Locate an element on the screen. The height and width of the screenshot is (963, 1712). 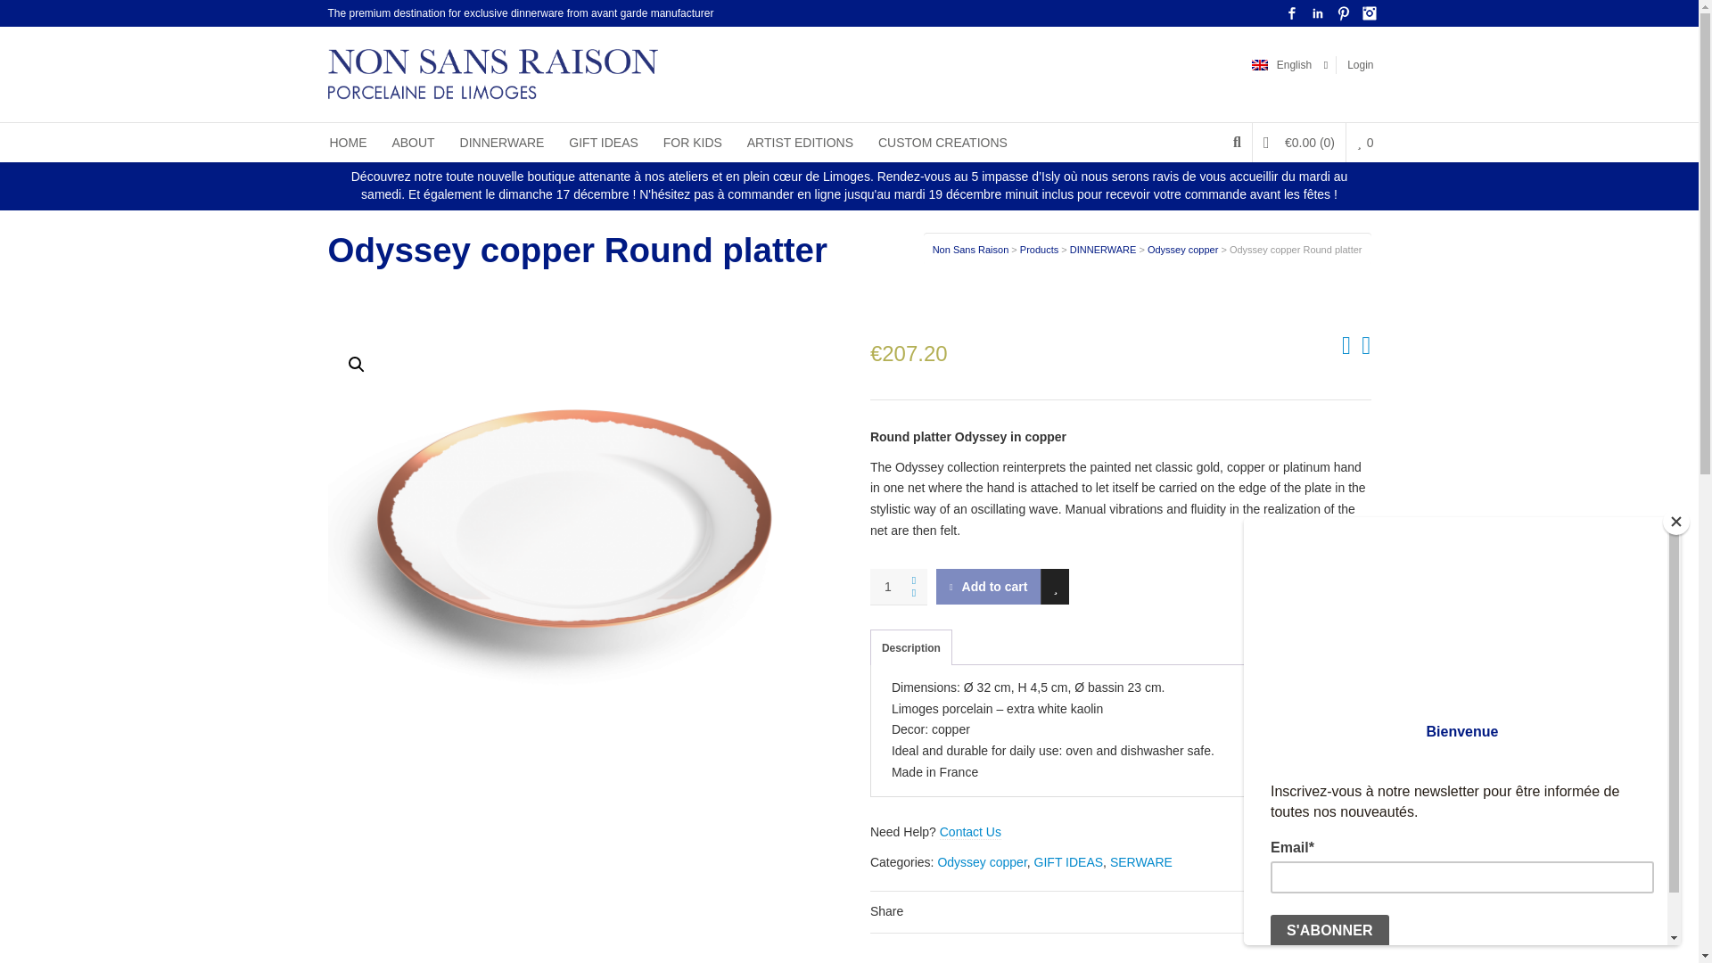
Instagram is located at coordinates (1370, 13).